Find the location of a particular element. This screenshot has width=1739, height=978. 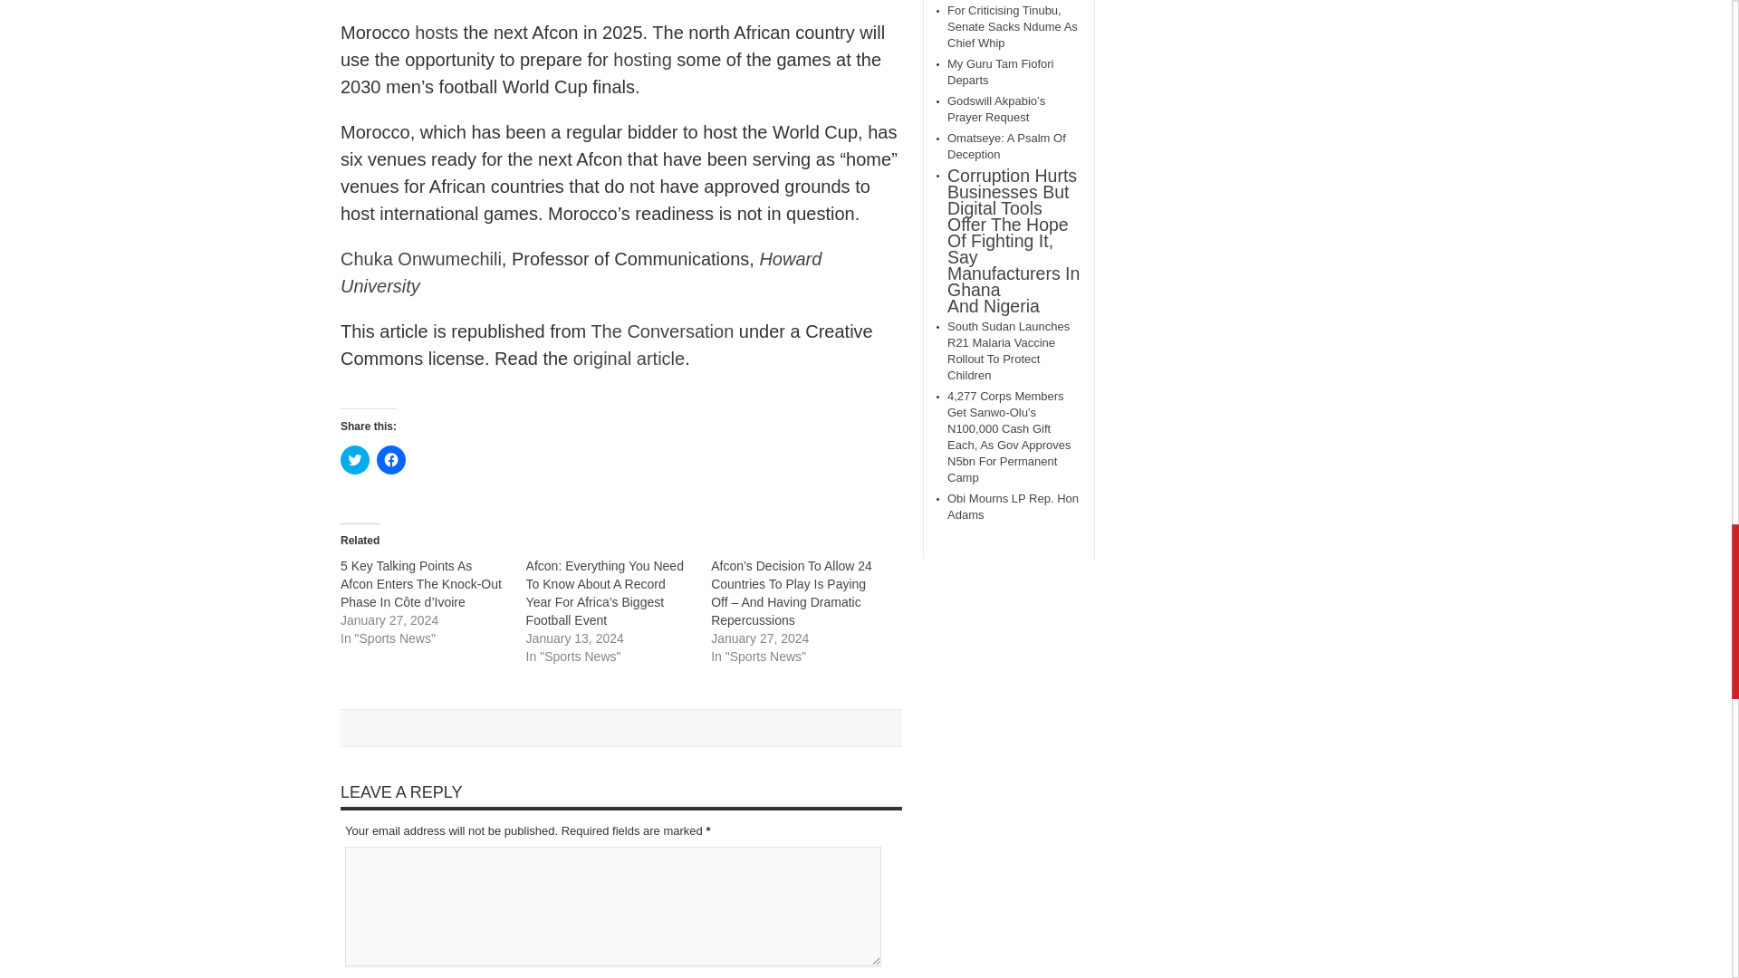

Click to share on Twitter is located at coordinates (355, 460).